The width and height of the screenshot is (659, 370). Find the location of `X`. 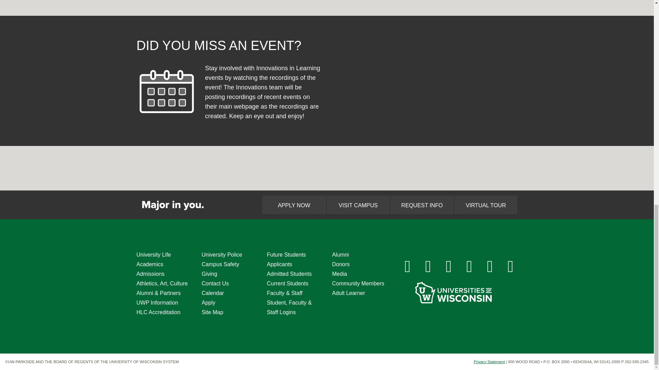

X is located at coordinates (449, 266).